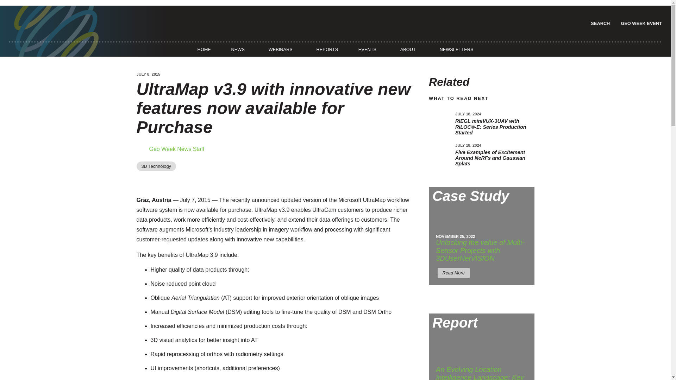 The image size is (676, 380). What do you see at coordinates (640, 23) in the screenshot?
I see `GEO WEEK EVENT` at bounding box center [640, 23].